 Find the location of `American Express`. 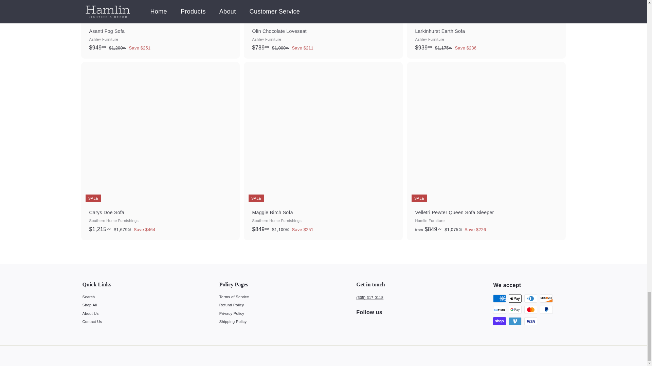

American Express is located at coordinates (499, 299).